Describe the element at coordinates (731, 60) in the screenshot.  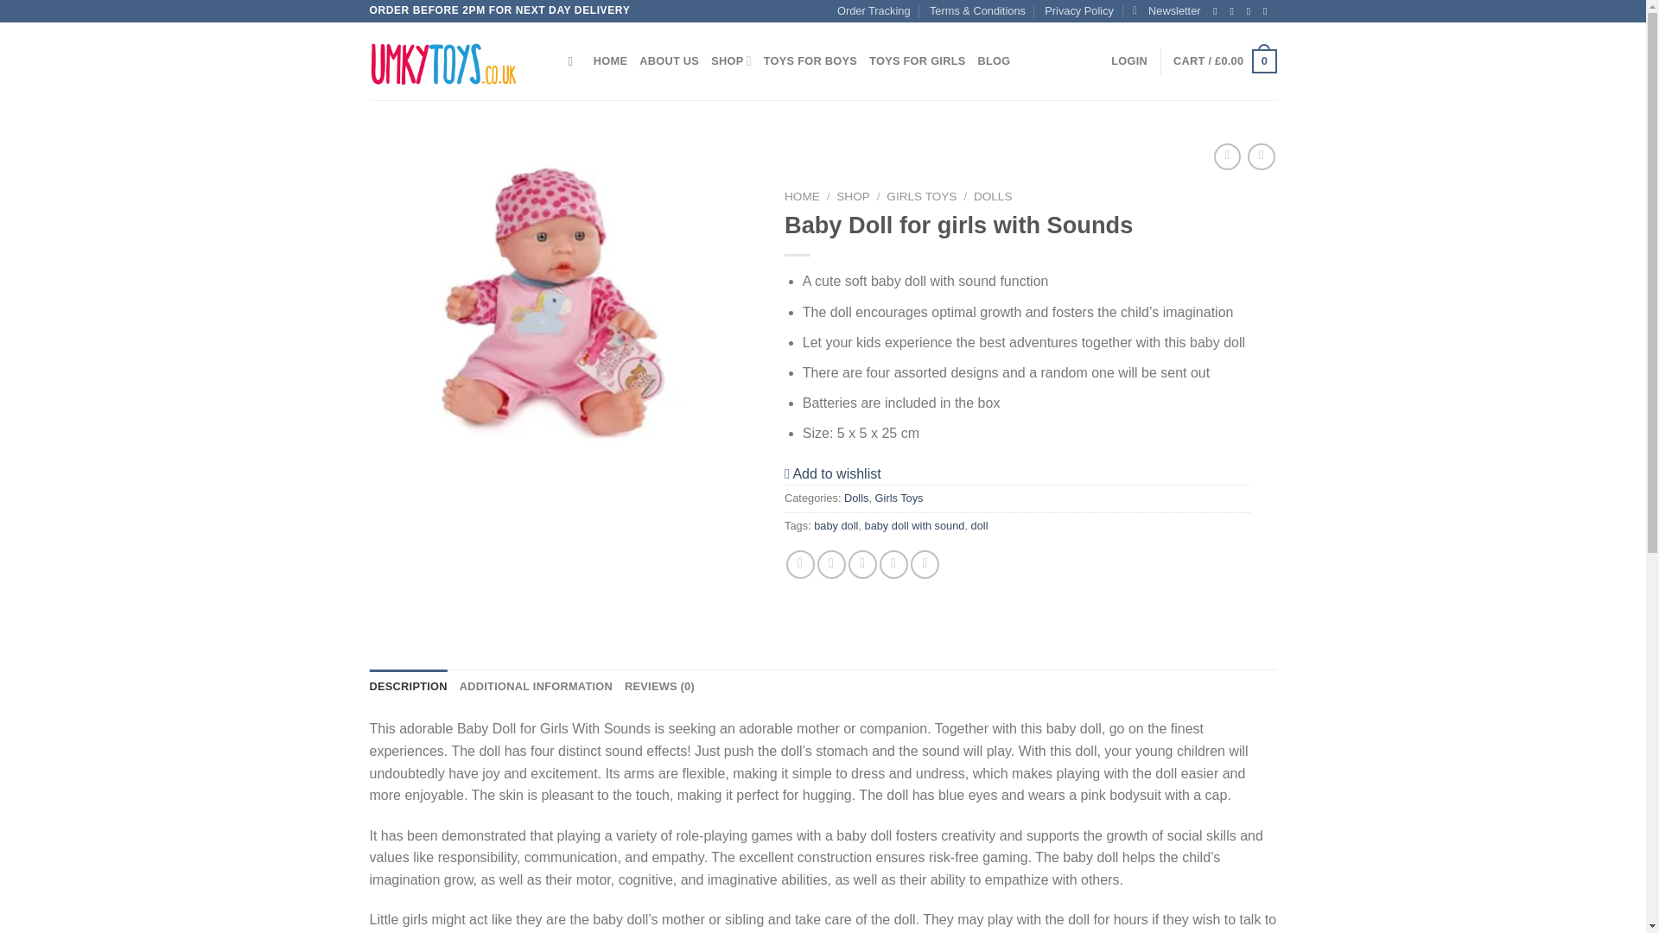
I see `SHOP` at that location.